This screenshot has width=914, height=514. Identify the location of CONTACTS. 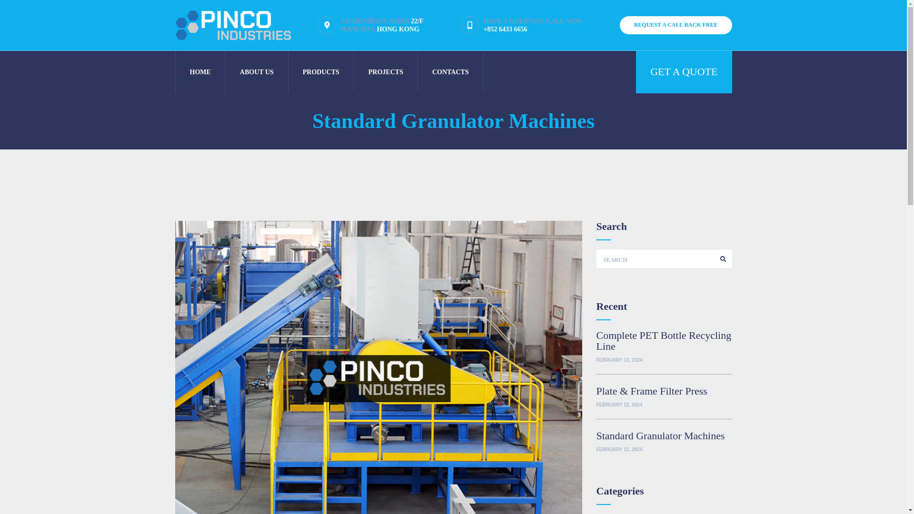
(450, 71).